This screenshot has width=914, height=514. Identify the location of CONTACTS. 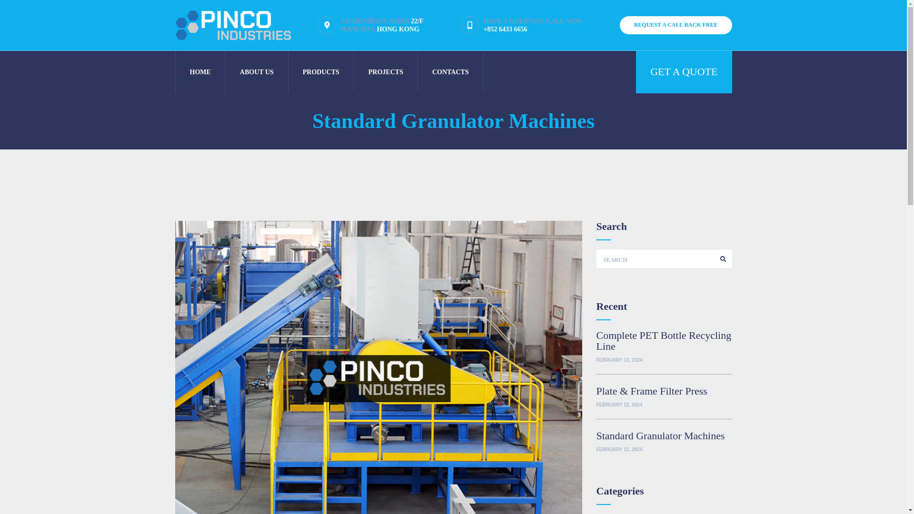
(450, 71).